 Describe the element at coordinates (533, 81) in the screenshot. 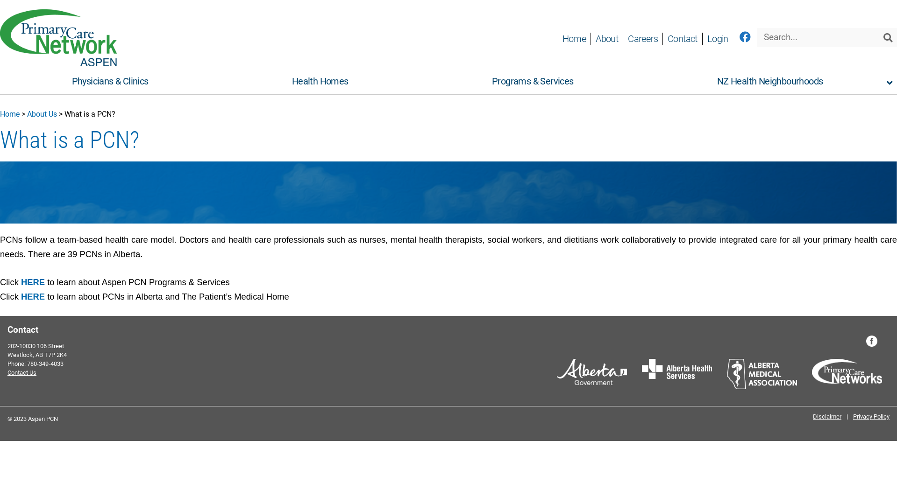

I see `Programs & Services` at that location.